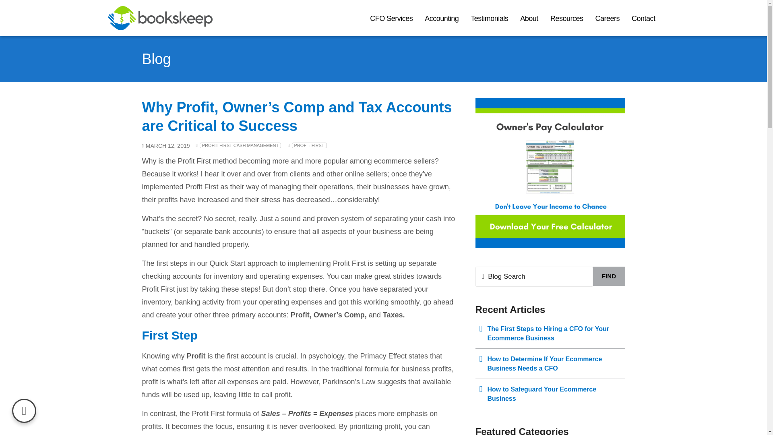  Describe the element at coordinates (609, 276) in the screenshot. I see `FIND` at that location.